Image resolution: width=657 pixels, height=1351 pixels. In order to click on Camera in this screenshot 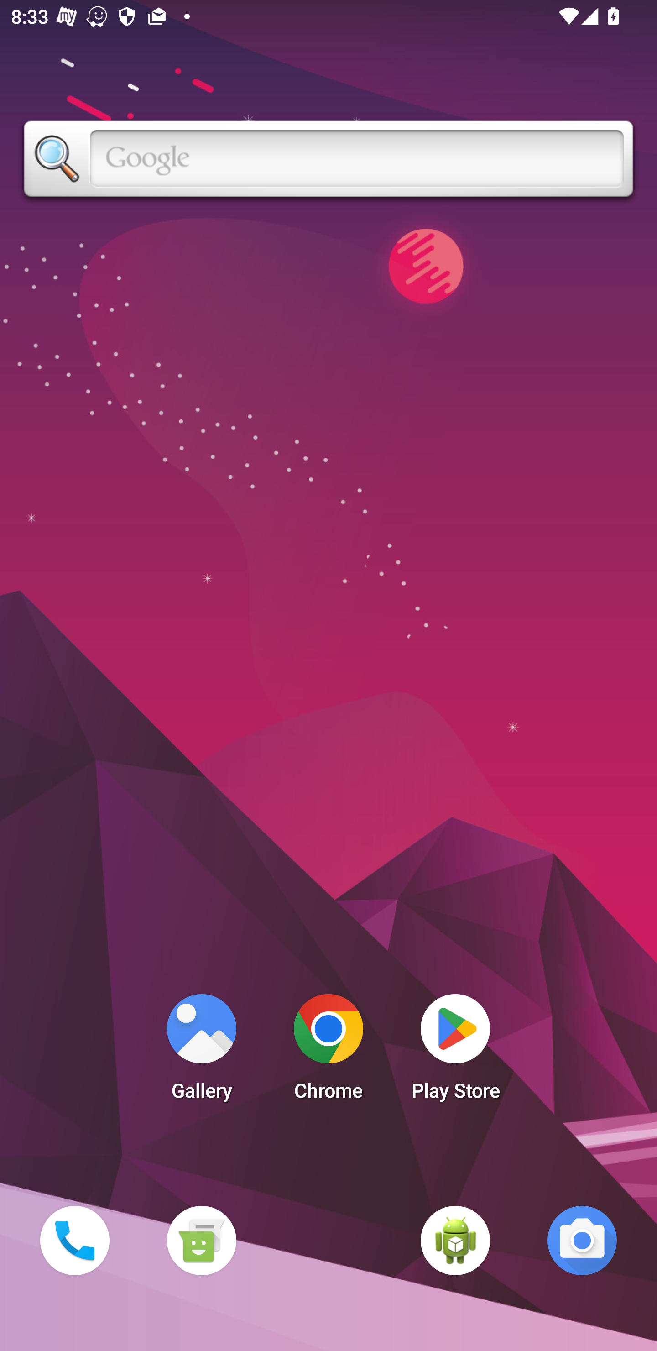, I will do `click(582, 1240)`.